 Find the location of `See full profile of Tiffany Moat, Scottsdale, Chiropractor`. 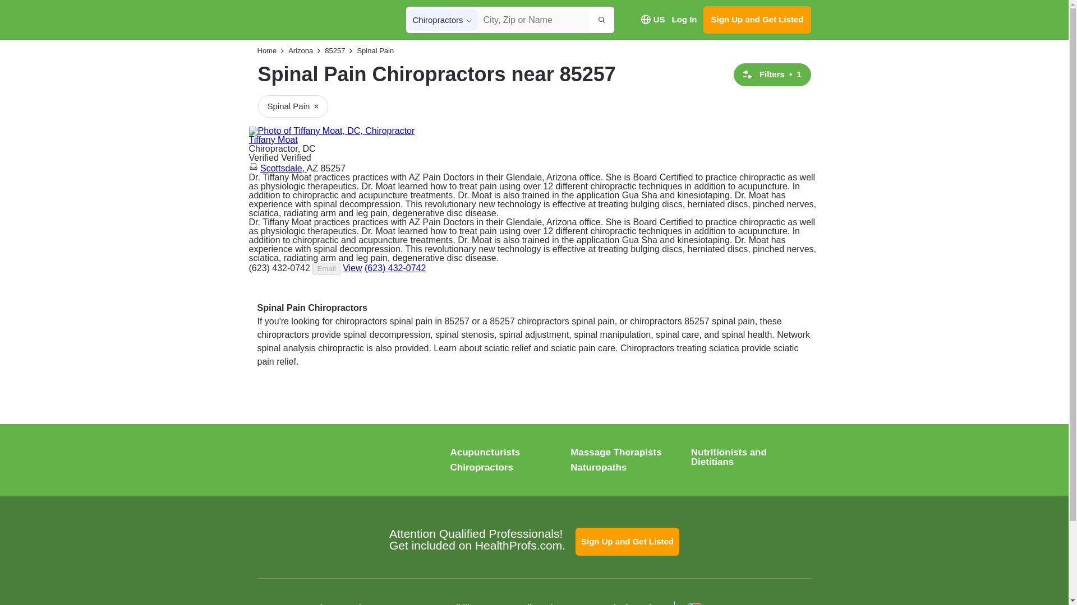

See full profile of Tiffany Moat, Scottsdale, Chiropractor is located at coordinates (352, 268).